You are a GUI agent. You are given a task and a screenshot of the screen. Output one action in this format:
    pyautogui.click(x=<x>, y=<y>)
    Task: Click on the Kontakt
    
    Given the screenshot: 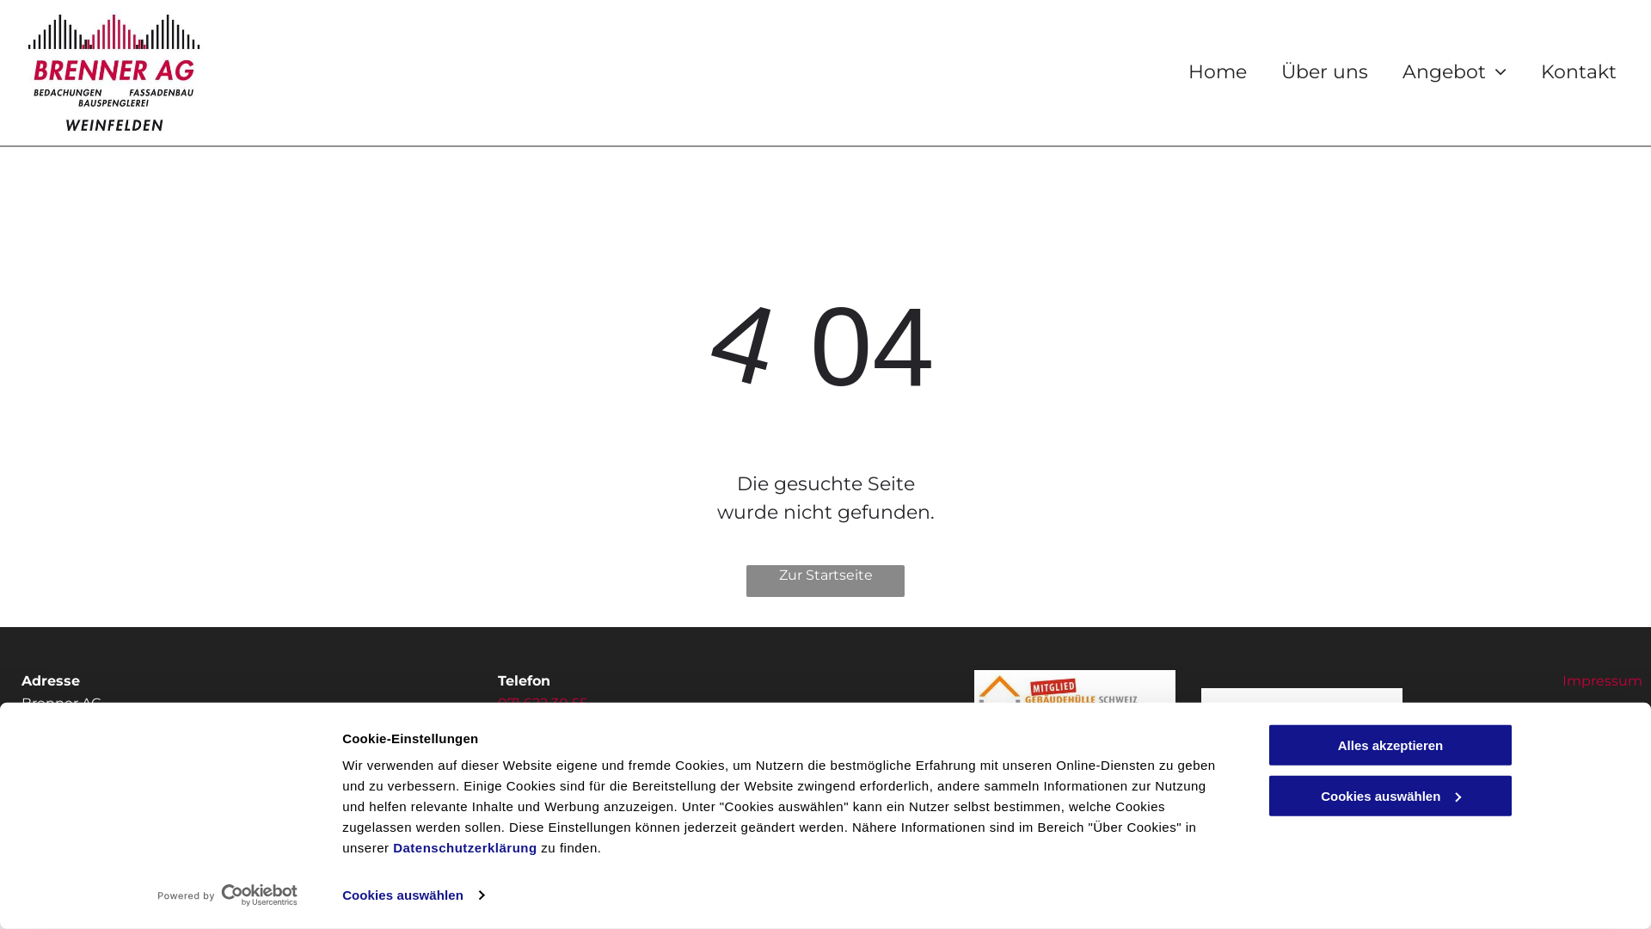 What is the action you would take?
    pyautogui.click(x=1579, y=72)
    